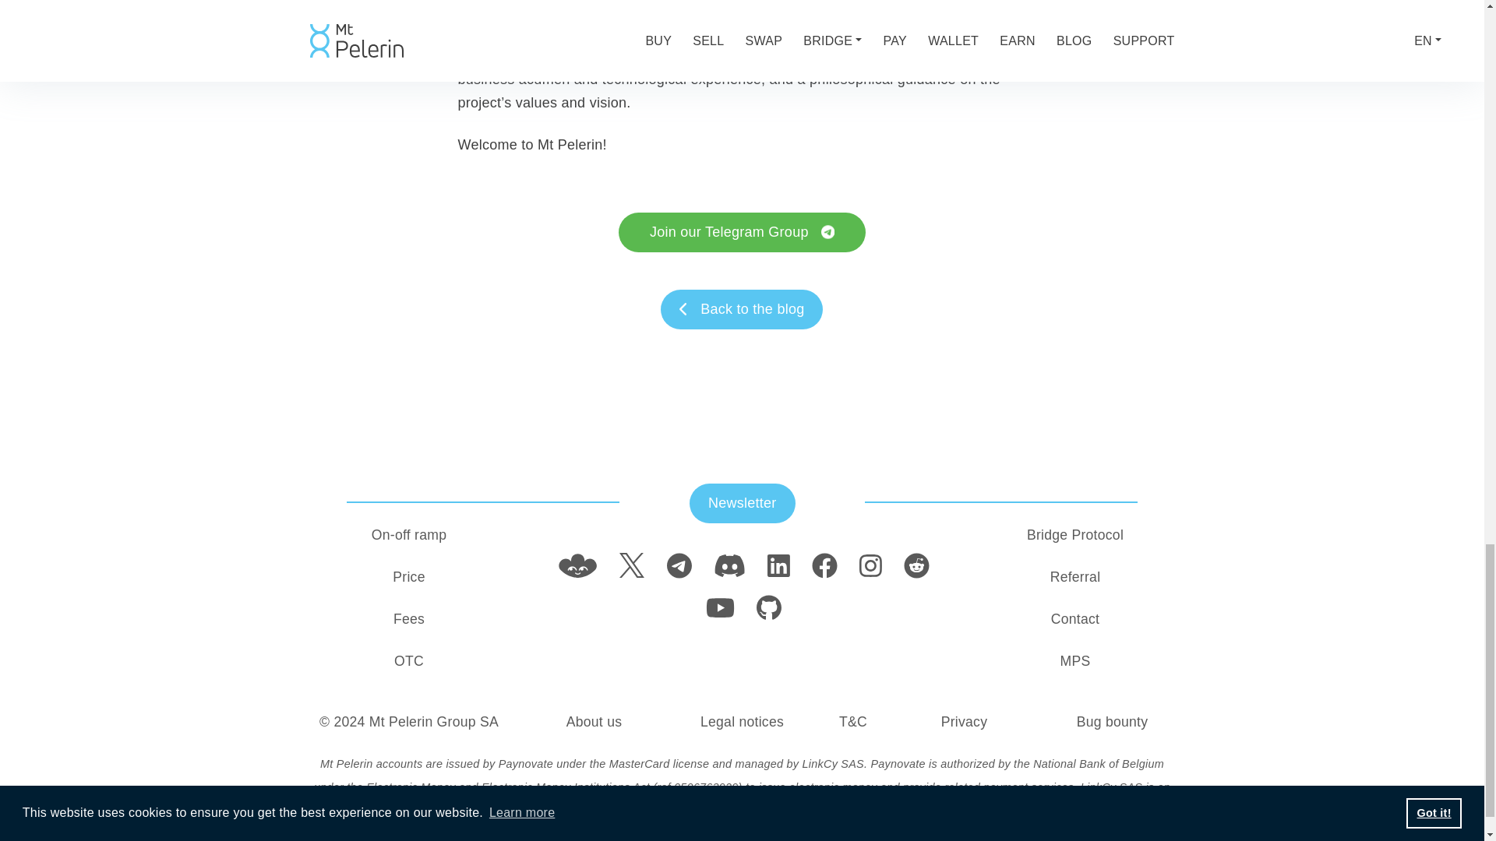  I want to click on Newsletter, so click(743, 503).